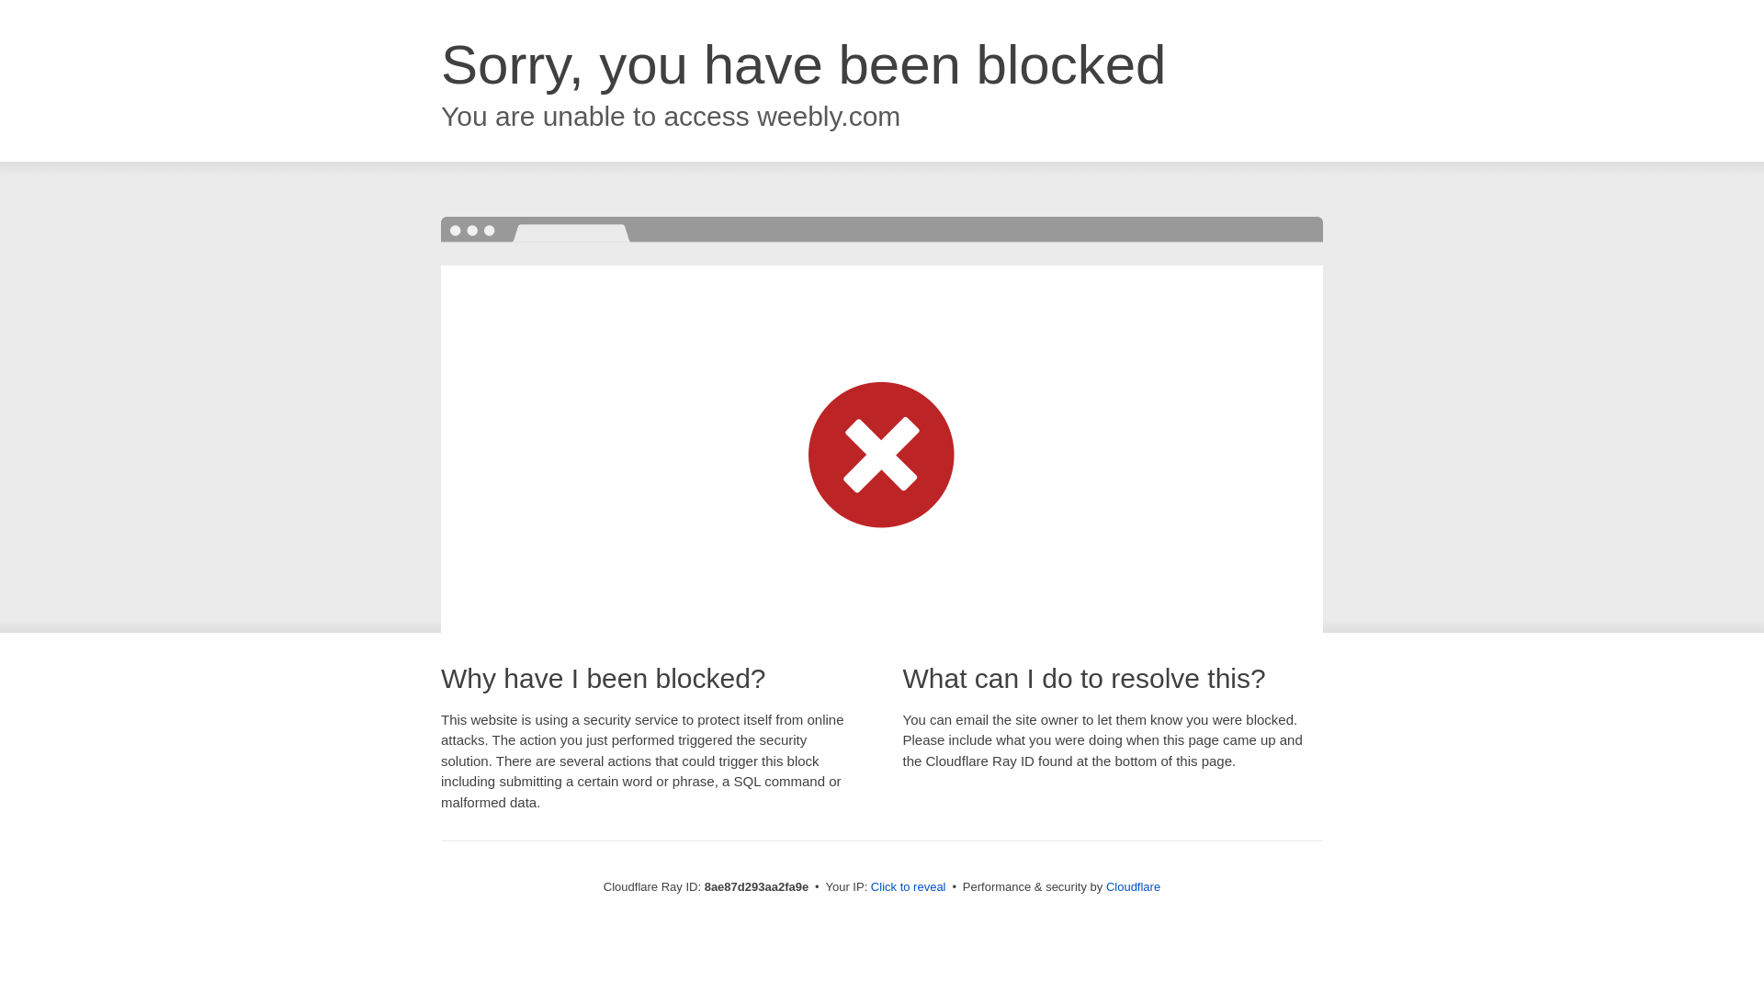 Image resolution: width=1764 pixels, height=992 pixels. What do you see at coordinates (908, 887) in the screenshot?
I see `Click to reveal` at bounding box center [908, 887].